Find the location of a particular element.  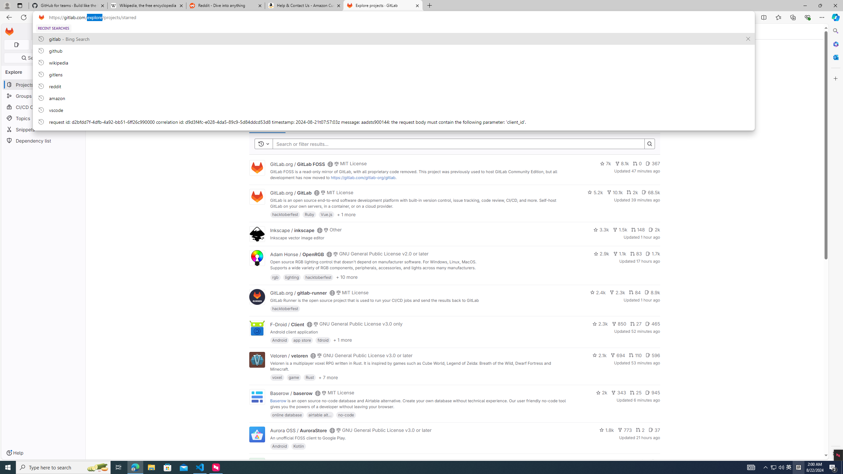

Baserow is located at coordinates (278, 401).